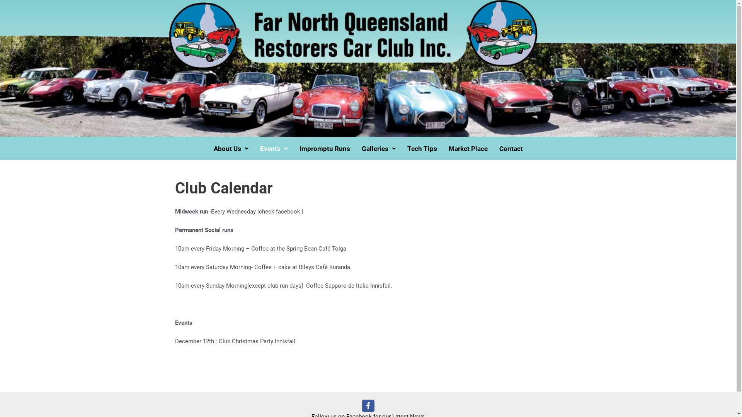 The image size is (742, 417). What do you see at coordinates (468, 149) in the screenshot?
I see `Market Place` at bounding box center [468, 149].